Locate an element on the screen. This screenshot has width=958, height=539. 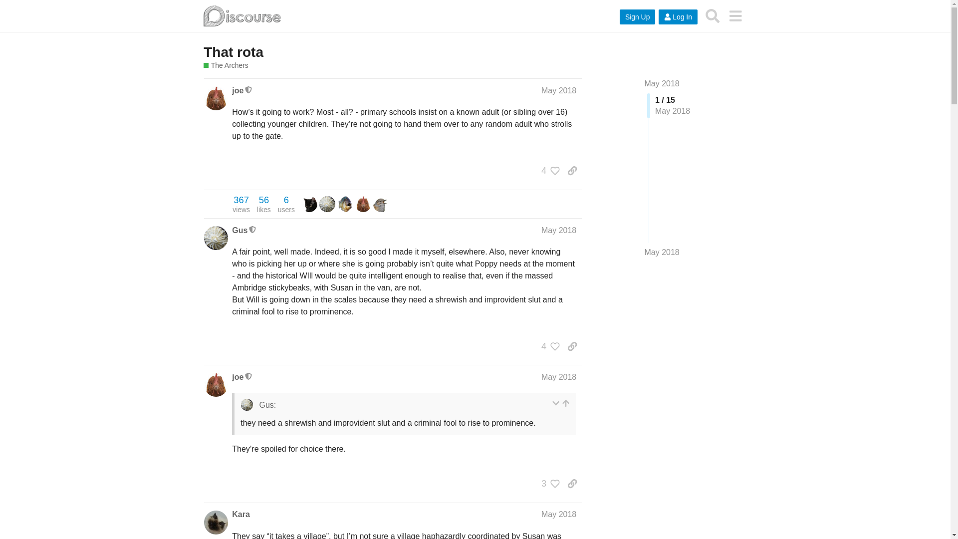
This user is a moderator is located at coordinates (248, 90).